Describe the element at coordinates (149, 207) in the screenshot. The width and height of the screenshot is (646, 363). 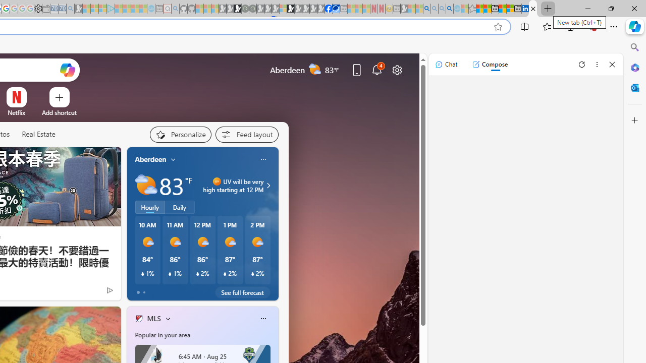
I see `Hourly` at that location.